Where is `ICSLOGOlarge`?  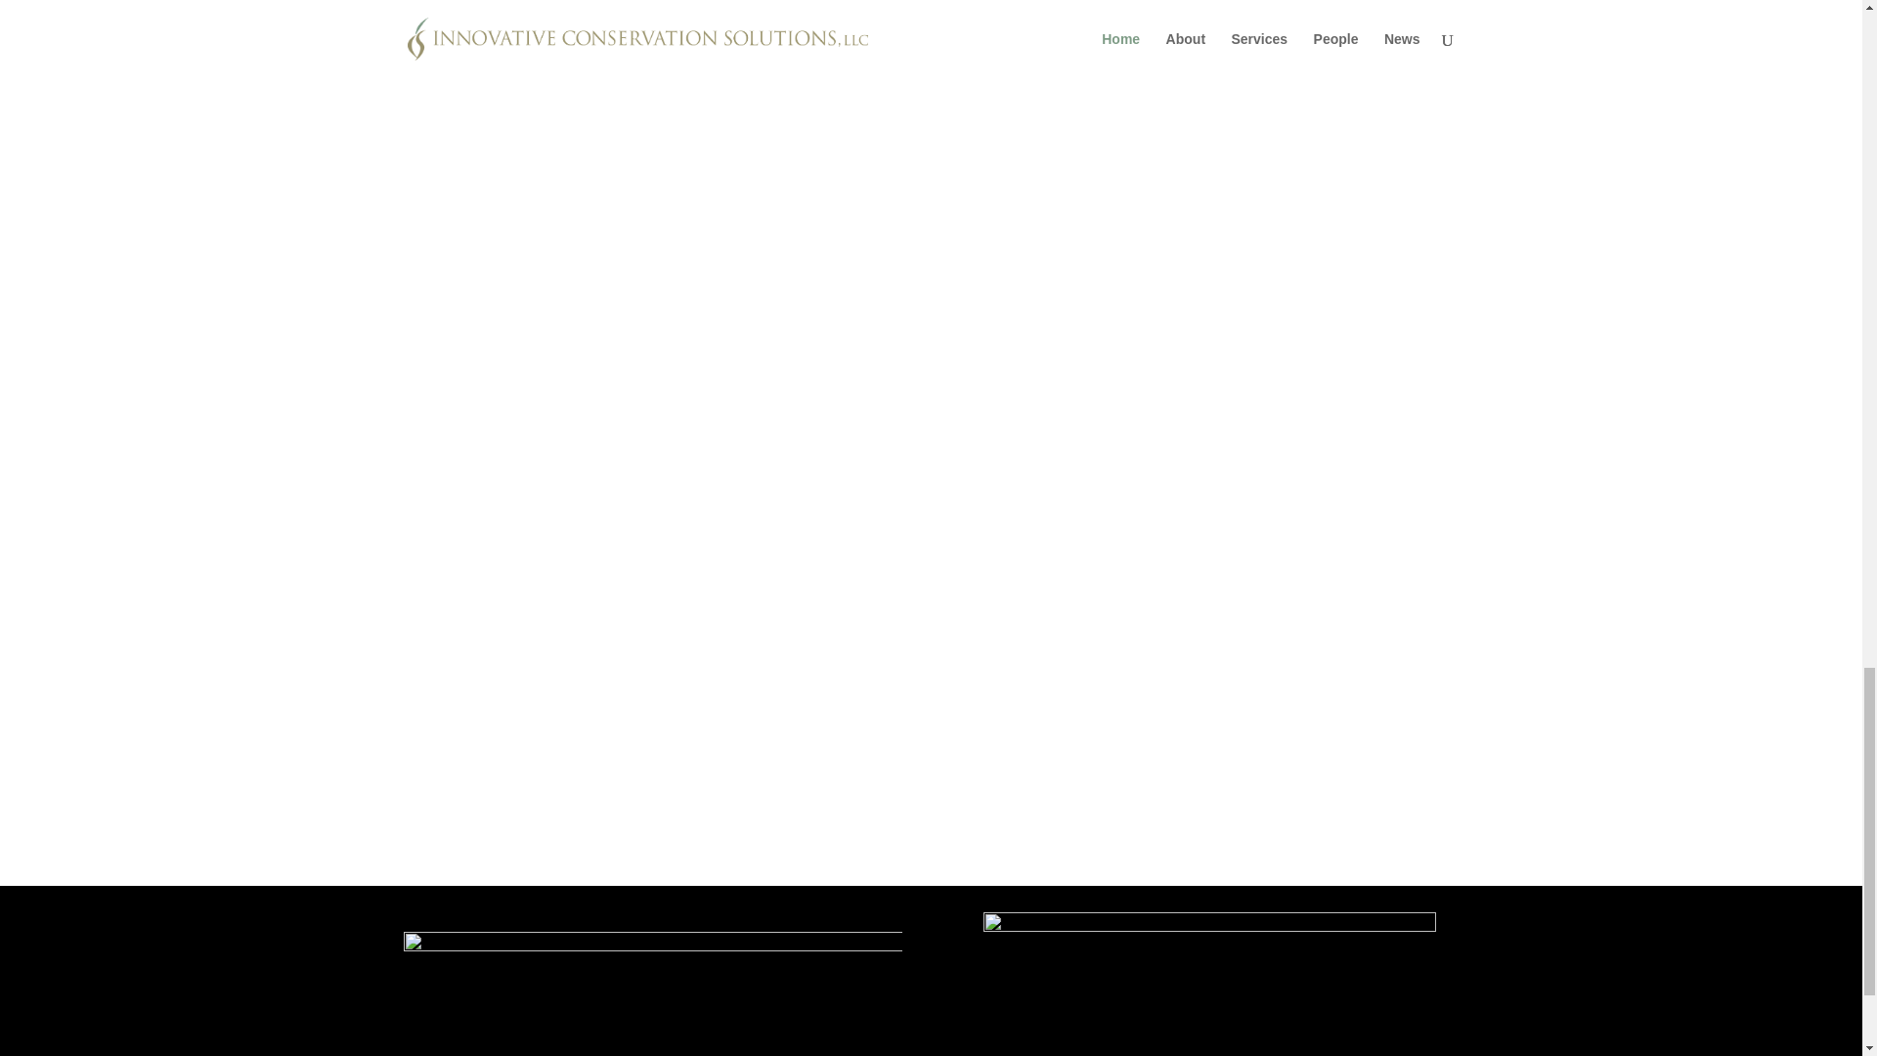 ICSLOGOlarge is located at coordinates (651, 993).